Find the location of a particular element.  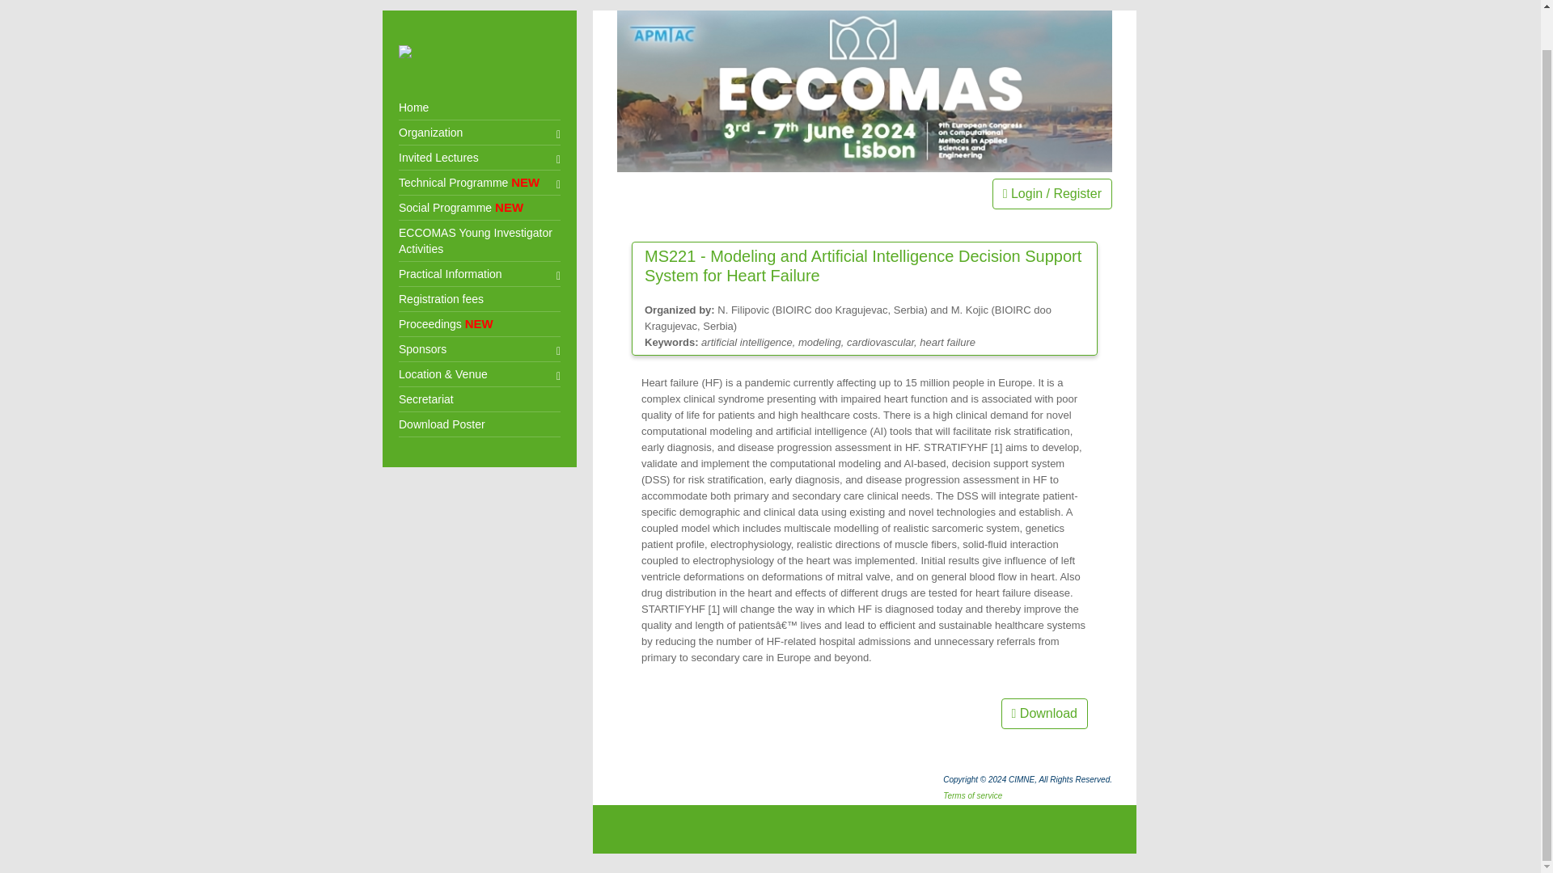

Social Programme NEW is located at coordinates (480, 208).